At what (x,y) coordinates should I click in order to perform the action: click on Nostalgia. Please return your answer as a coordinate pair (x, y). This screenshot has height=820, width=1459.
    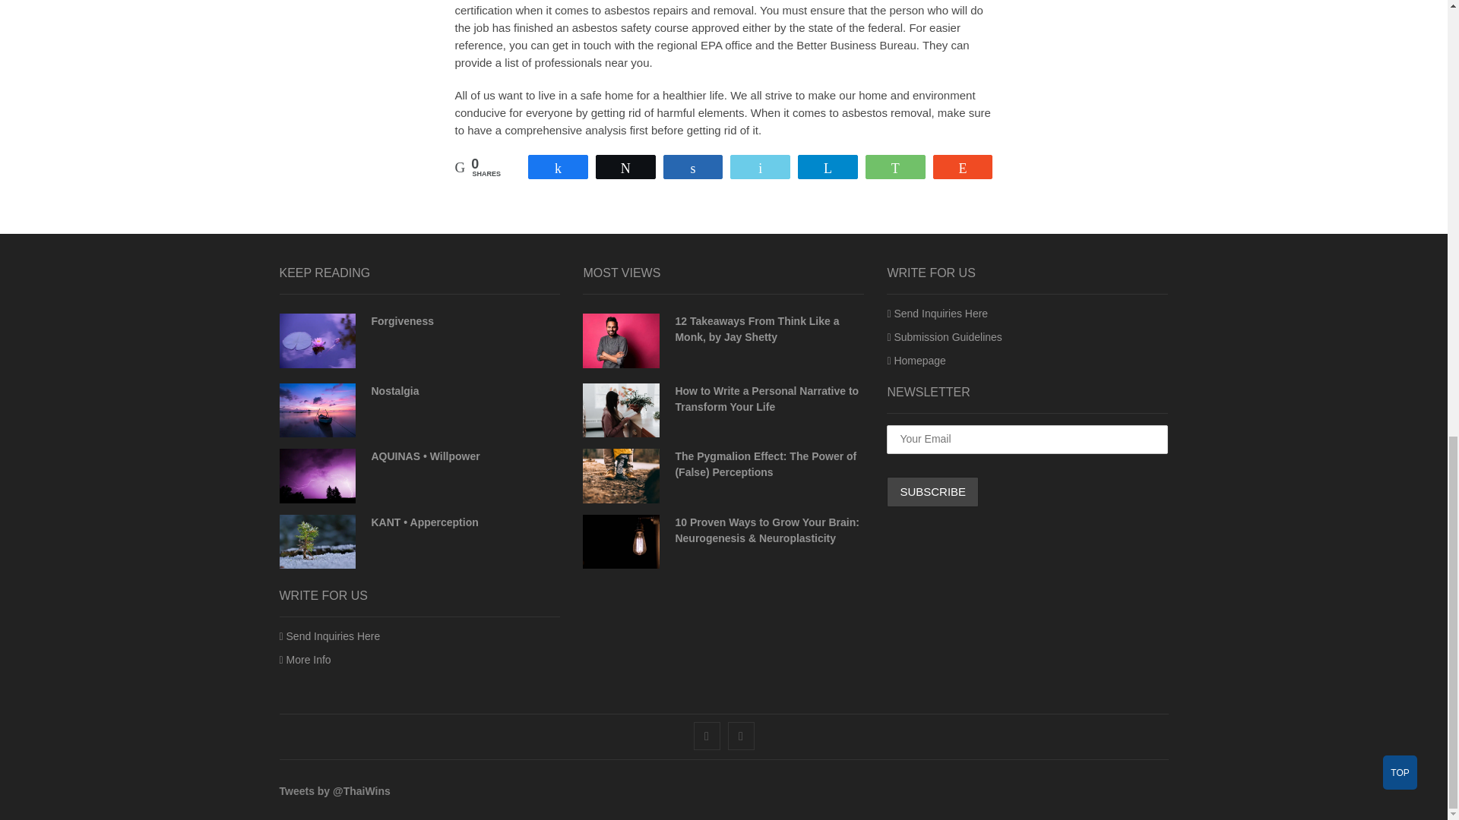
    Looking at the image, I should click on (394, 390).